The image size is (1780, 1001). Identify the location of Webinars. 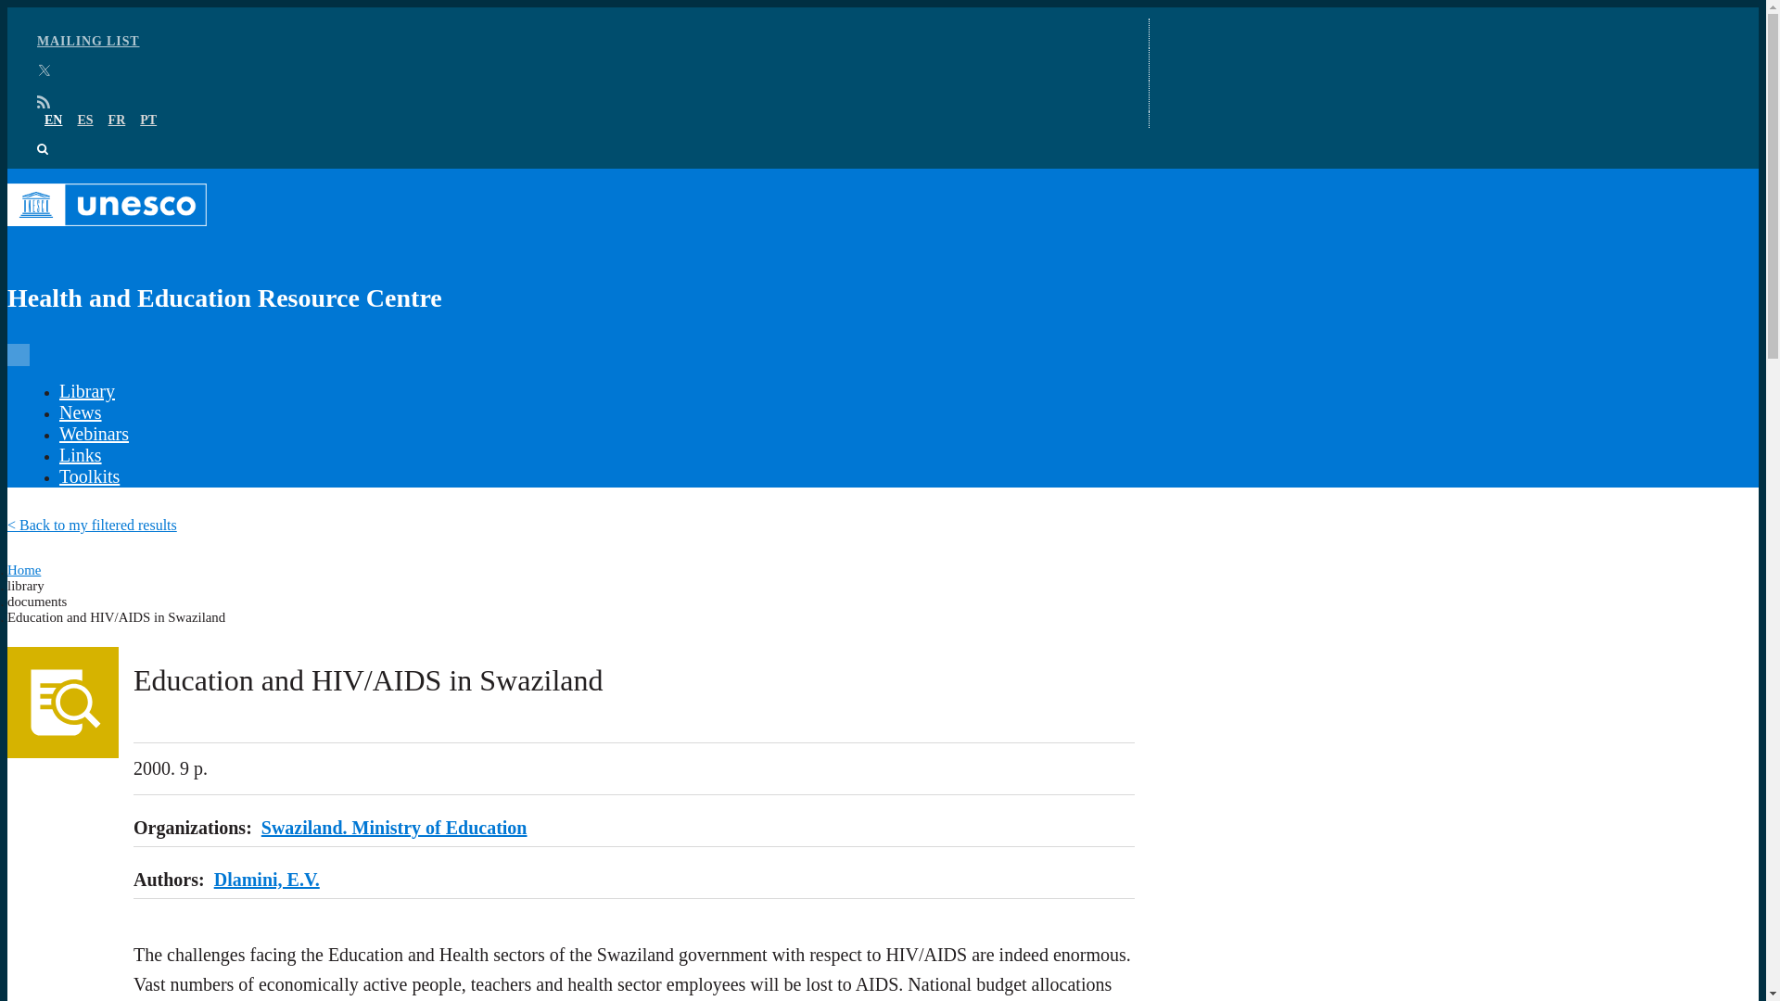
(93, 434).